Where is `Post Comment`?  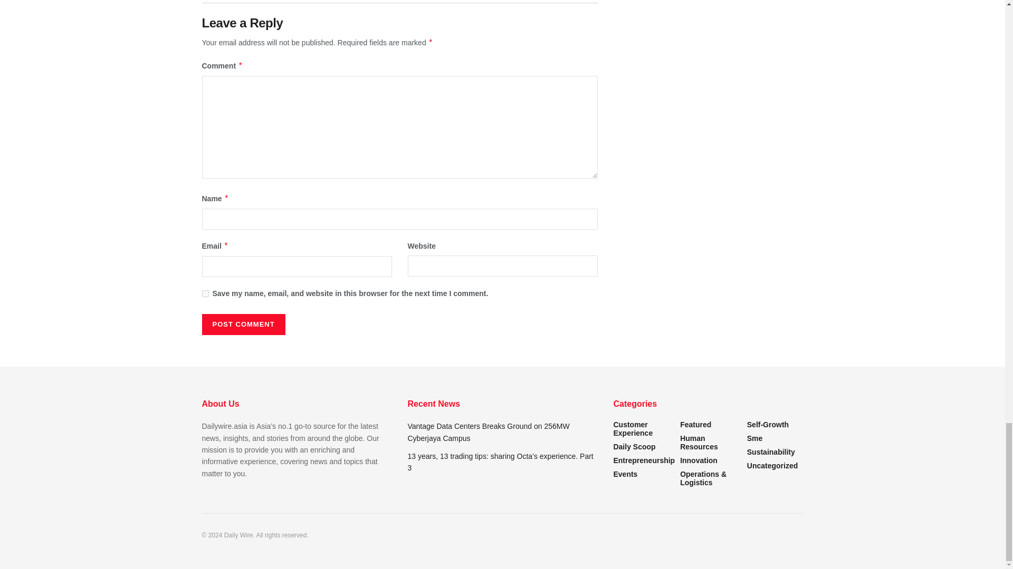 Post Comment is located at coordinates (243, 325).